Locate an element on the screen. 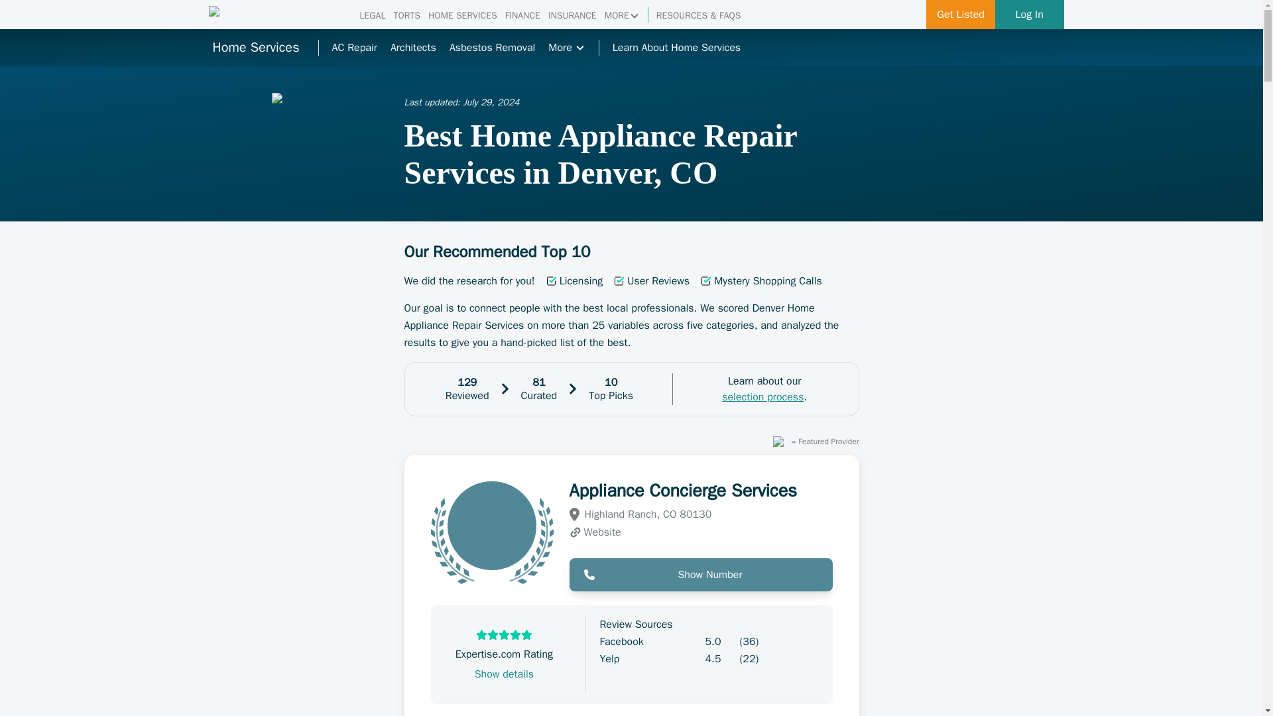 The height and width of the screenshot is (716, 1273). MORE is located at coordinates (622, 16).